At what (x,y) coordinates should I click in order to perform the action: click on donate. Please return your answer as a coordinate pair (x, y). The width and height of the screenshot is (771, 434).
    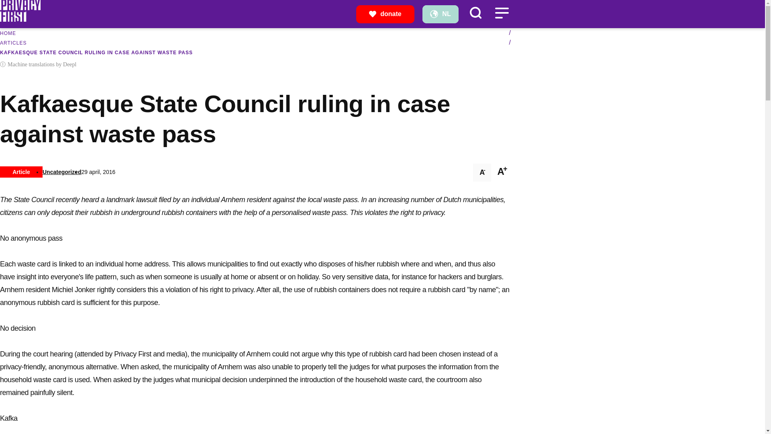
    Looking at the image, I should click on (385, 14).